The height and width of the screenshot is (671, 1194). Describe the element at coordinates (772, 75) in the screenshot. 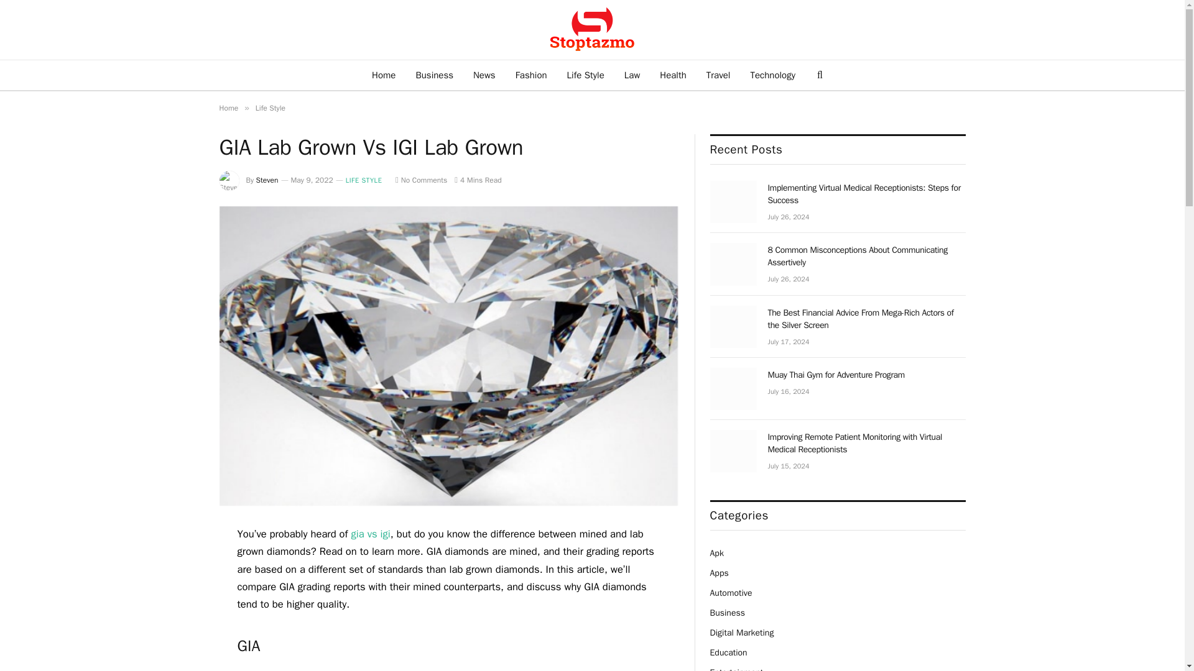

I see `Technology` at that location.